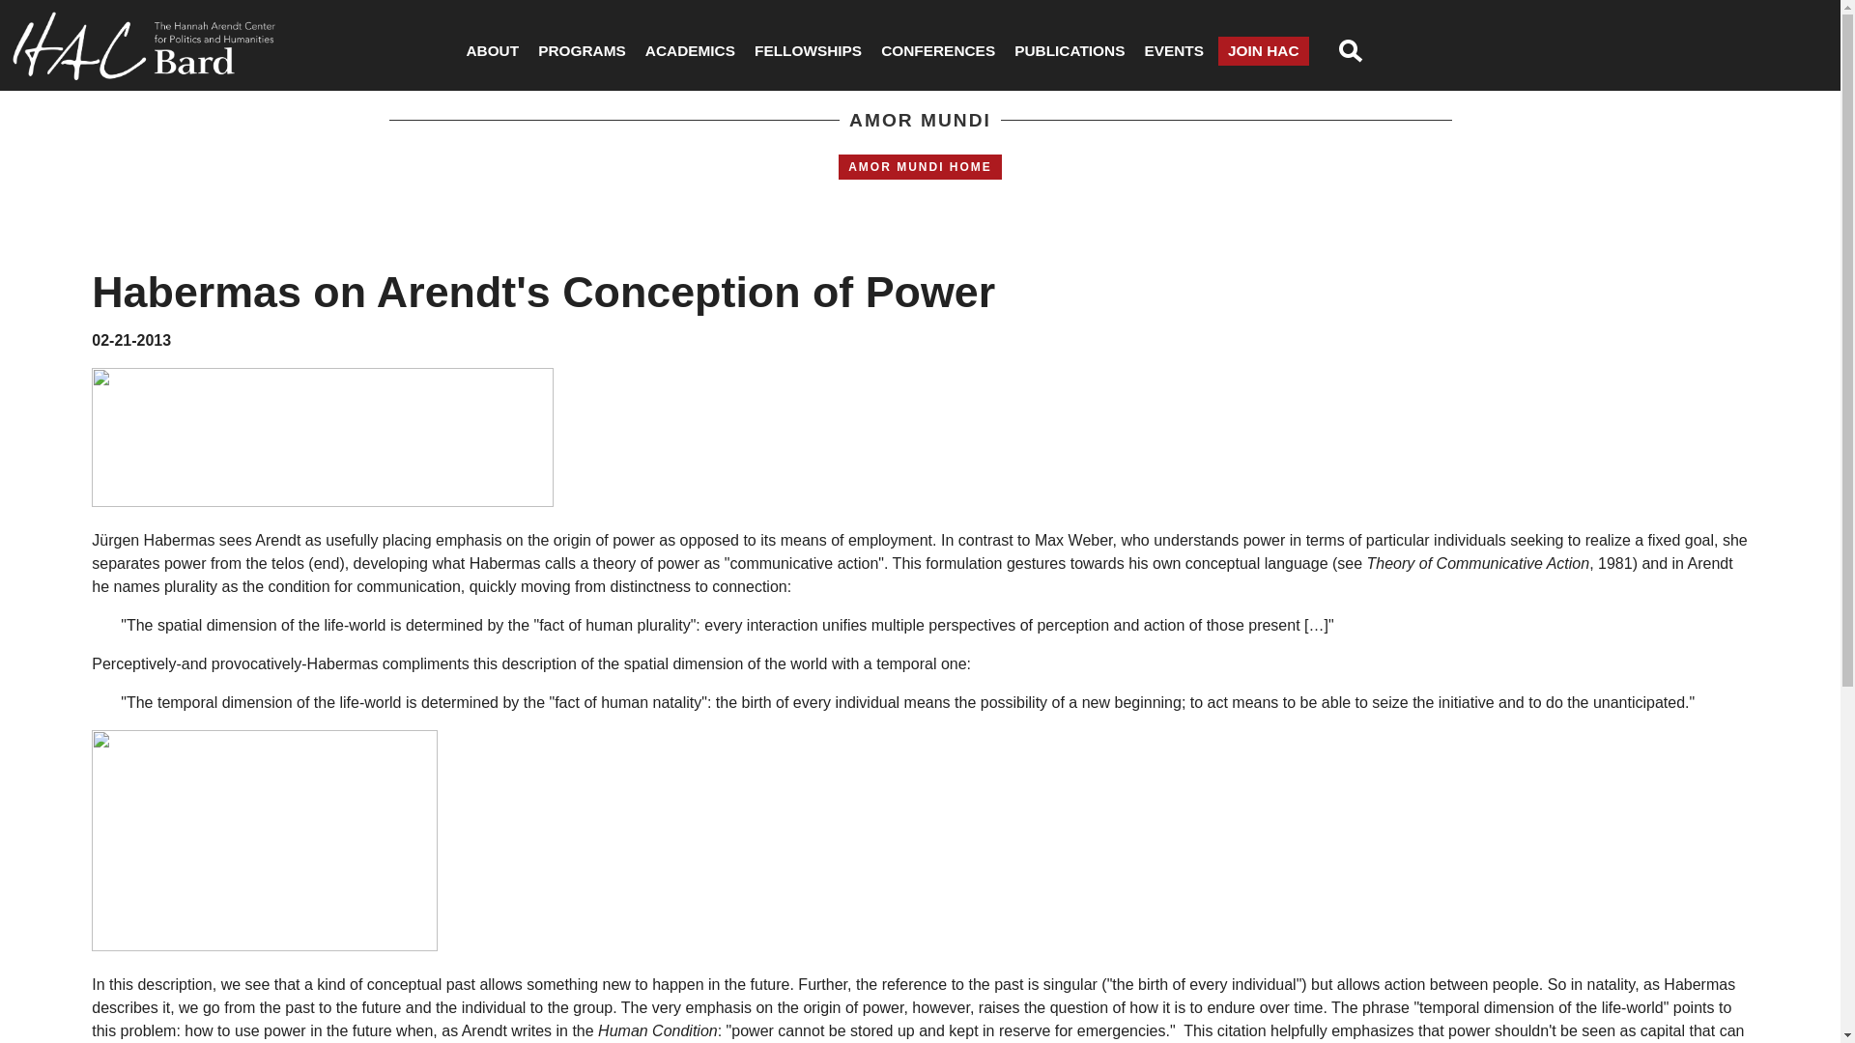 The width and height of the screenshot is (1855, 1043). I want to click on ABOUT, so click(493, 50).